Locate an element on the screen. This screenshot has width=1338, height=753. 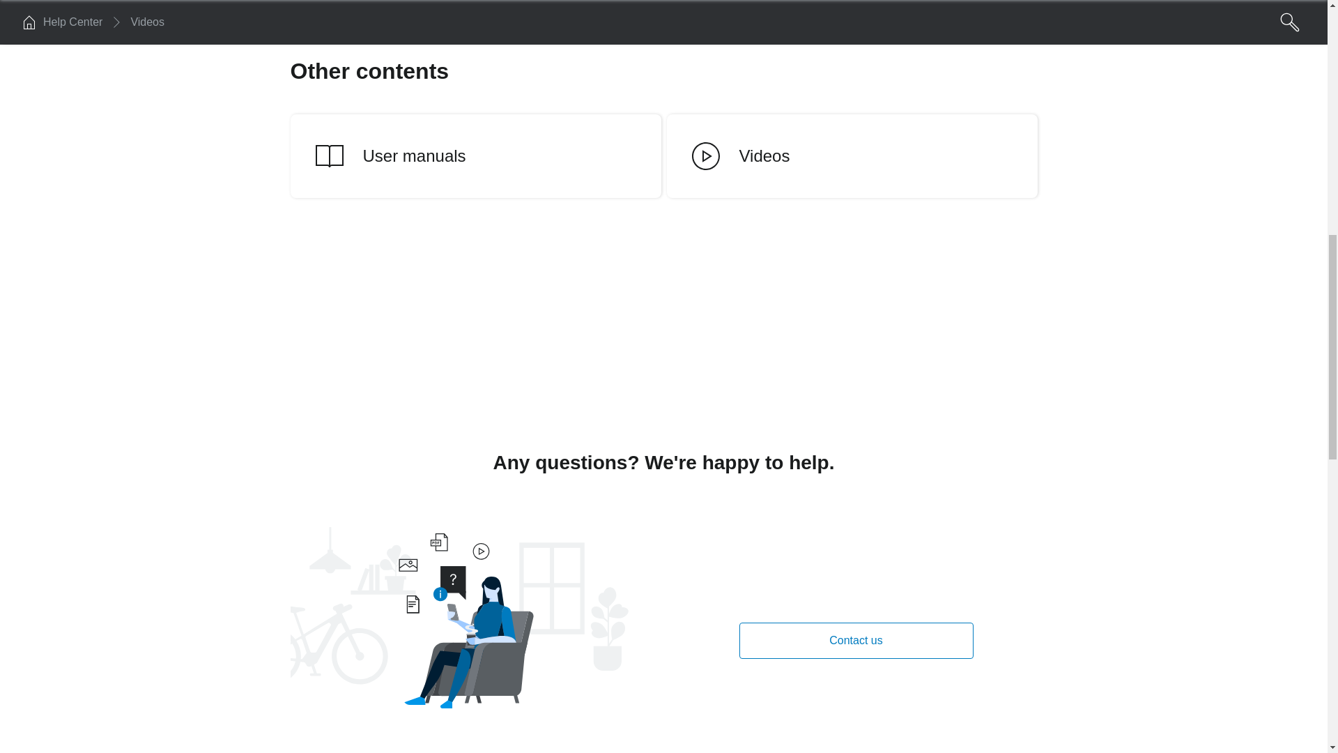
Videos is located at coordinates (852, 156).